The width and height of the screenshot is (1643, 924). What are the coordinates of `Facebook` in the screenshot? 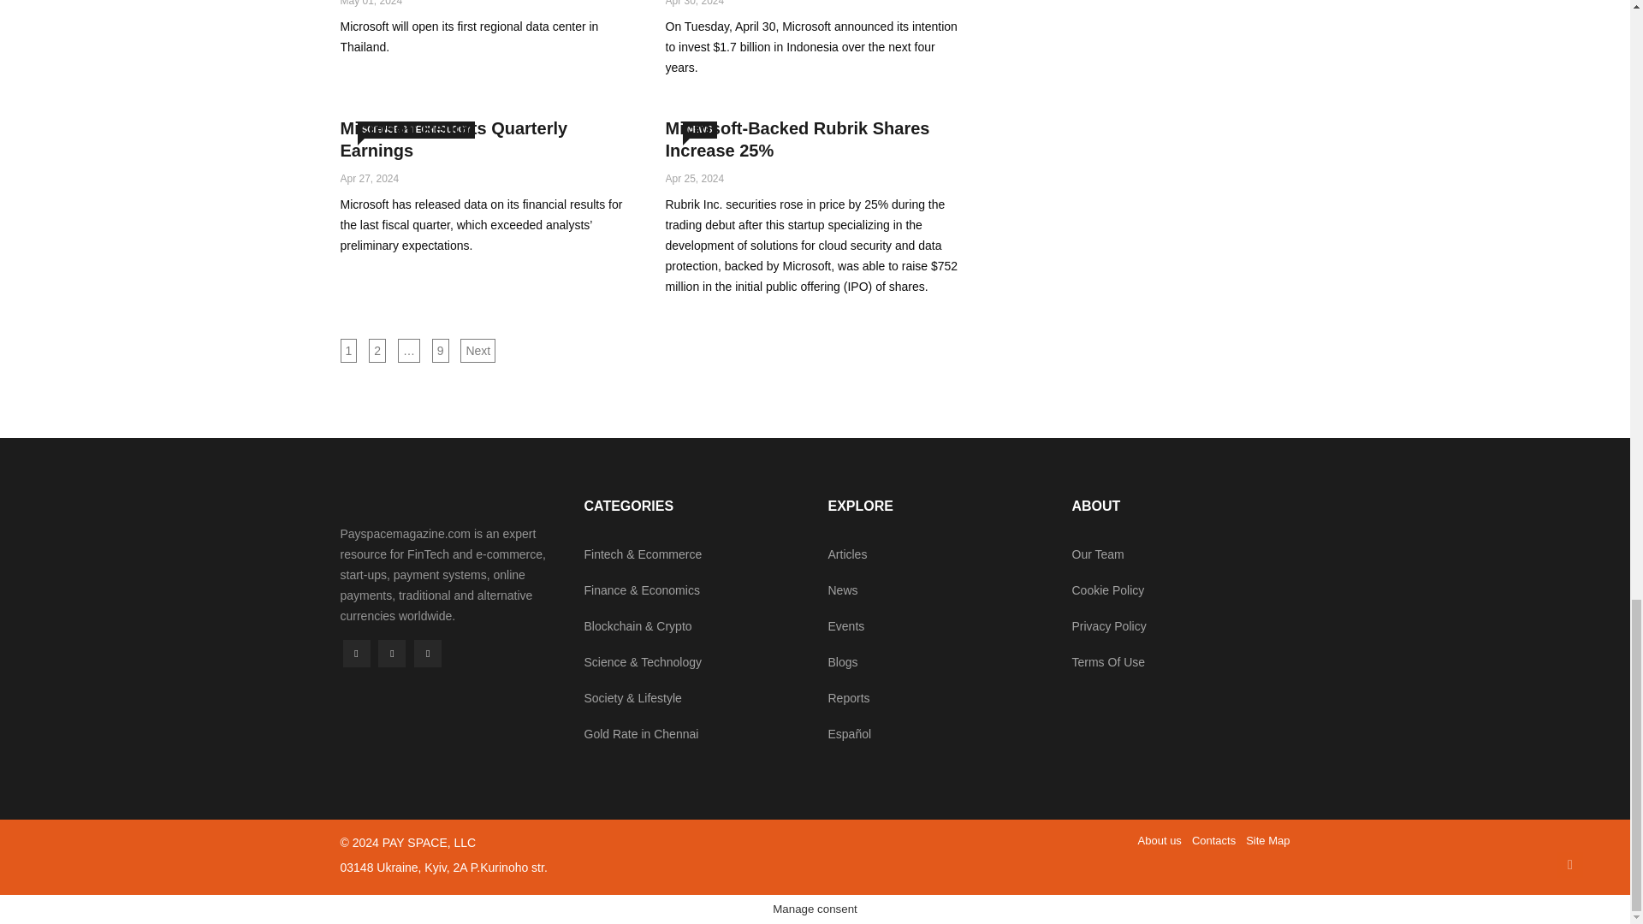 It's located at (356, 654).